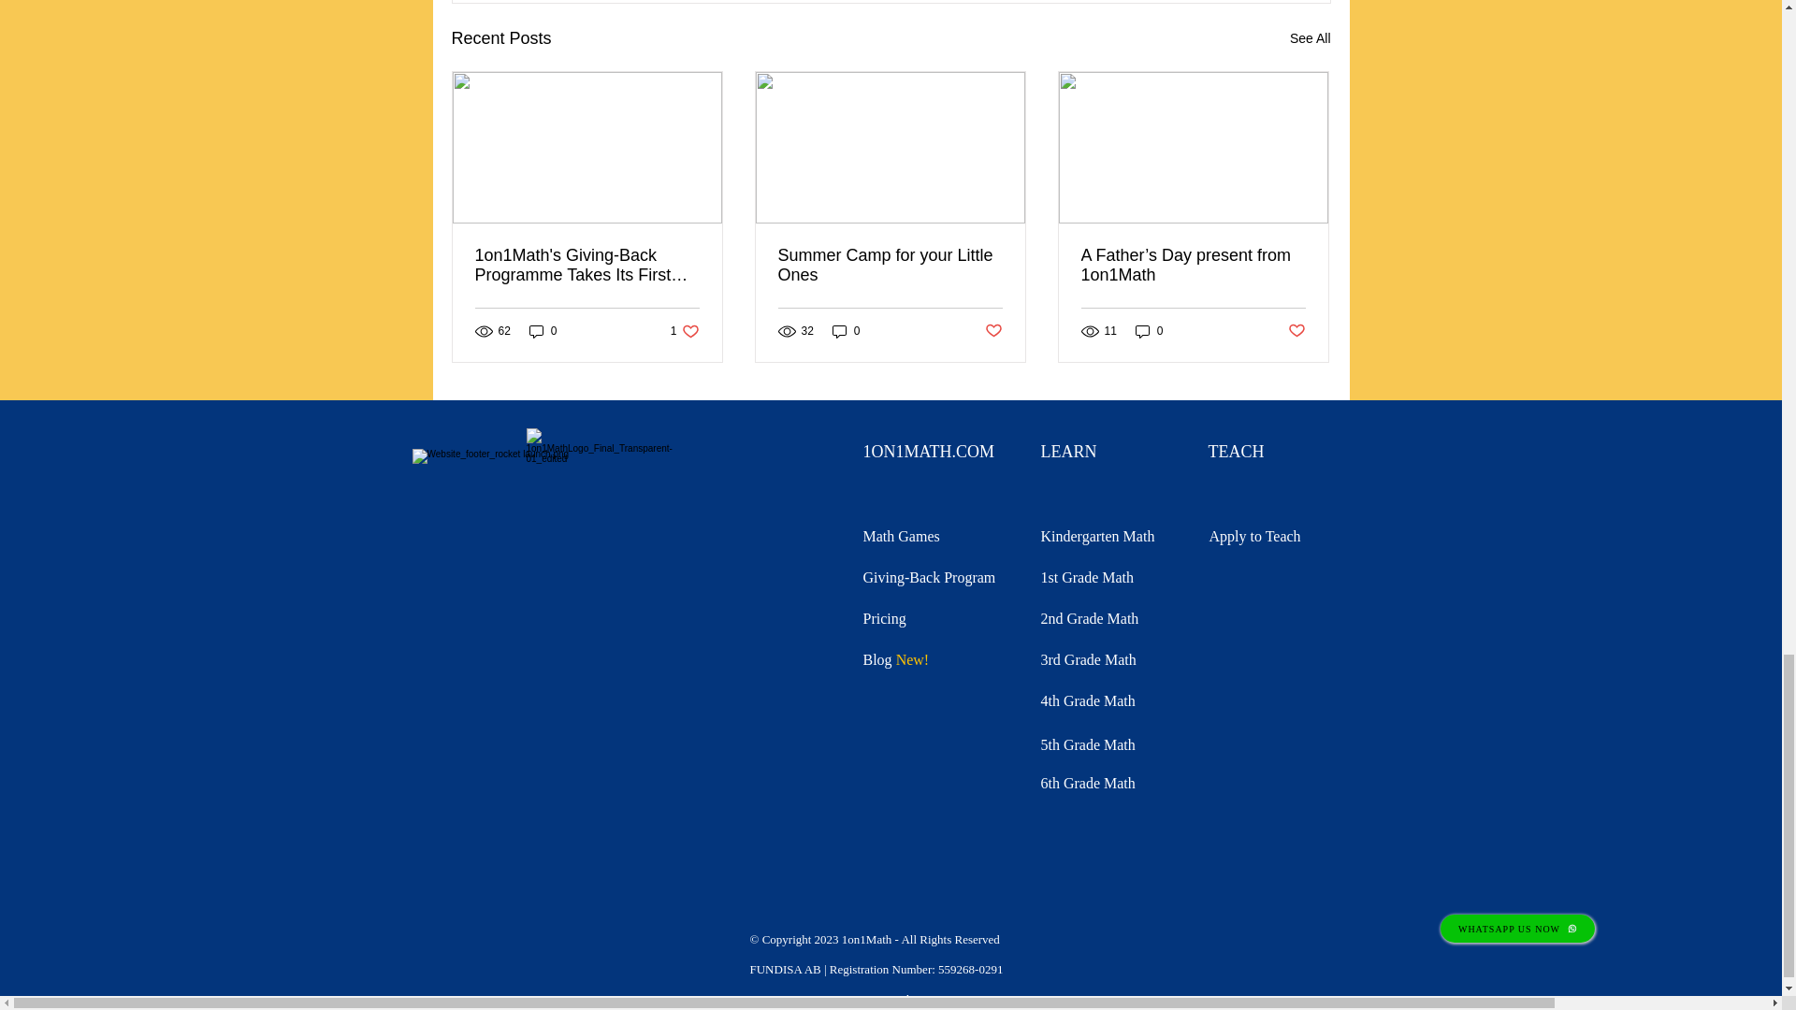  Describe the element at coordinates (900, 536) in the screenshot. I see `TEACH` at that location.